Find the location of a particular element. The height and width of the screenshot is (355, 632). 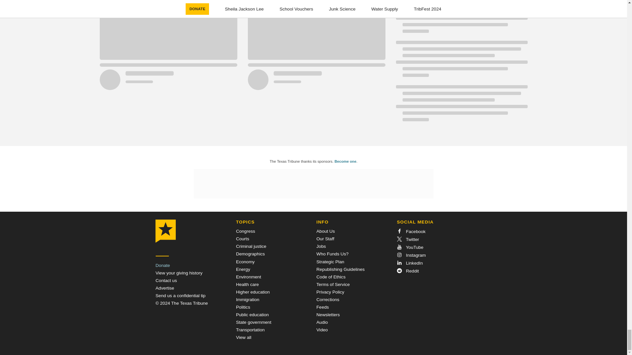

Terms of Service is located at coordinates (333, 284).